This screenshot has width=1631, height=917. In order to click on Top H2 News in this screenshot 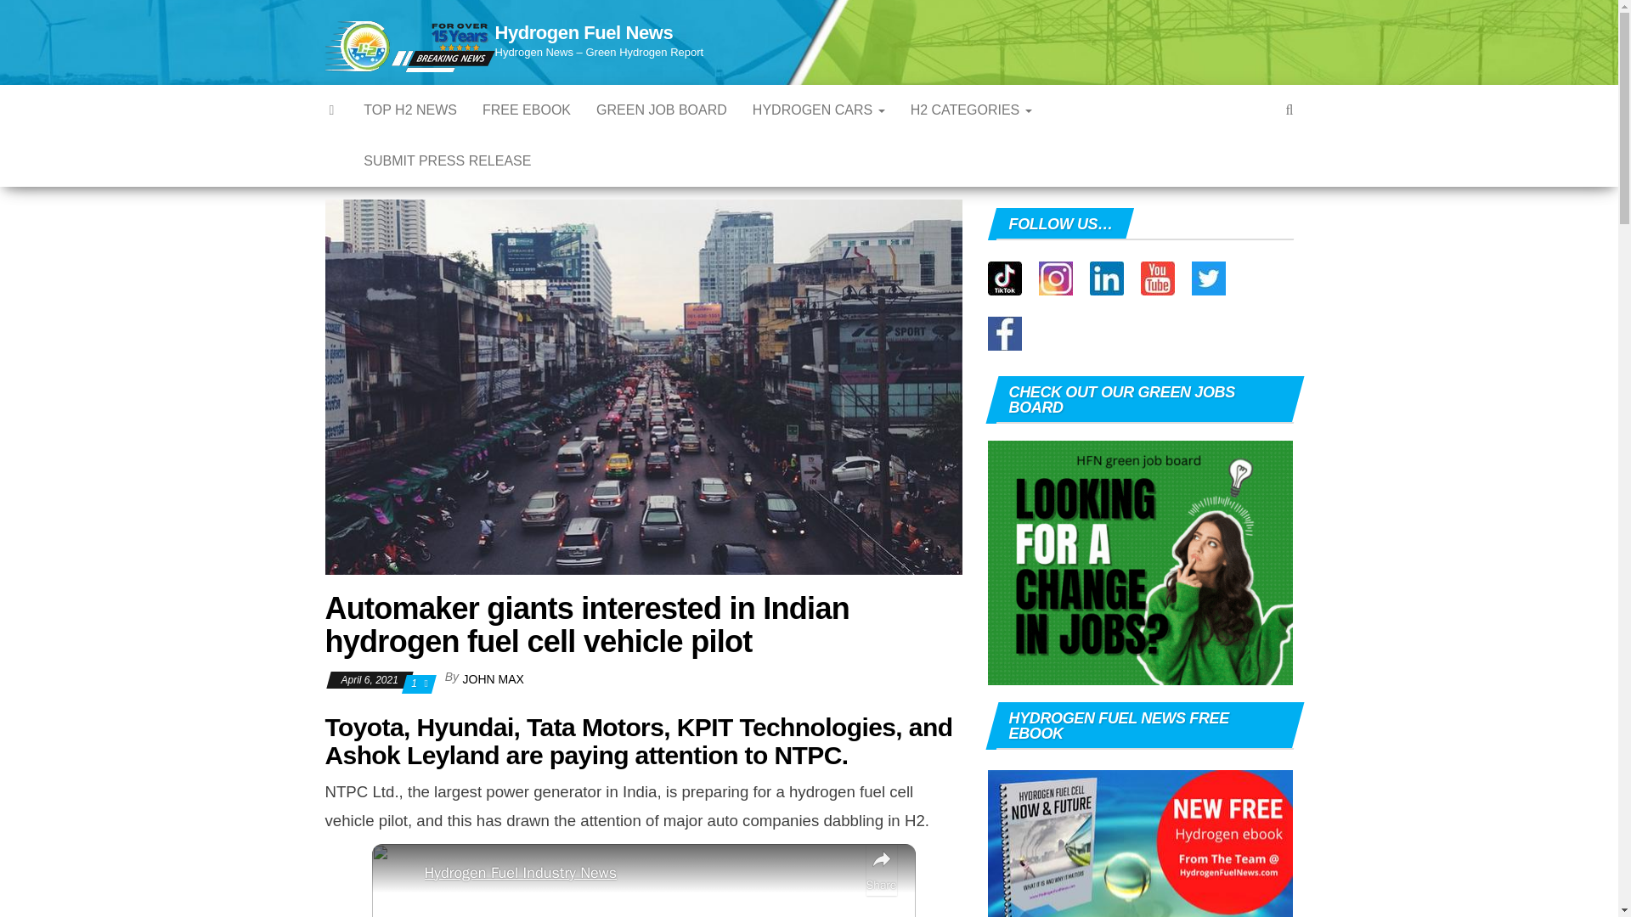, I will do `click(409, 110)`.